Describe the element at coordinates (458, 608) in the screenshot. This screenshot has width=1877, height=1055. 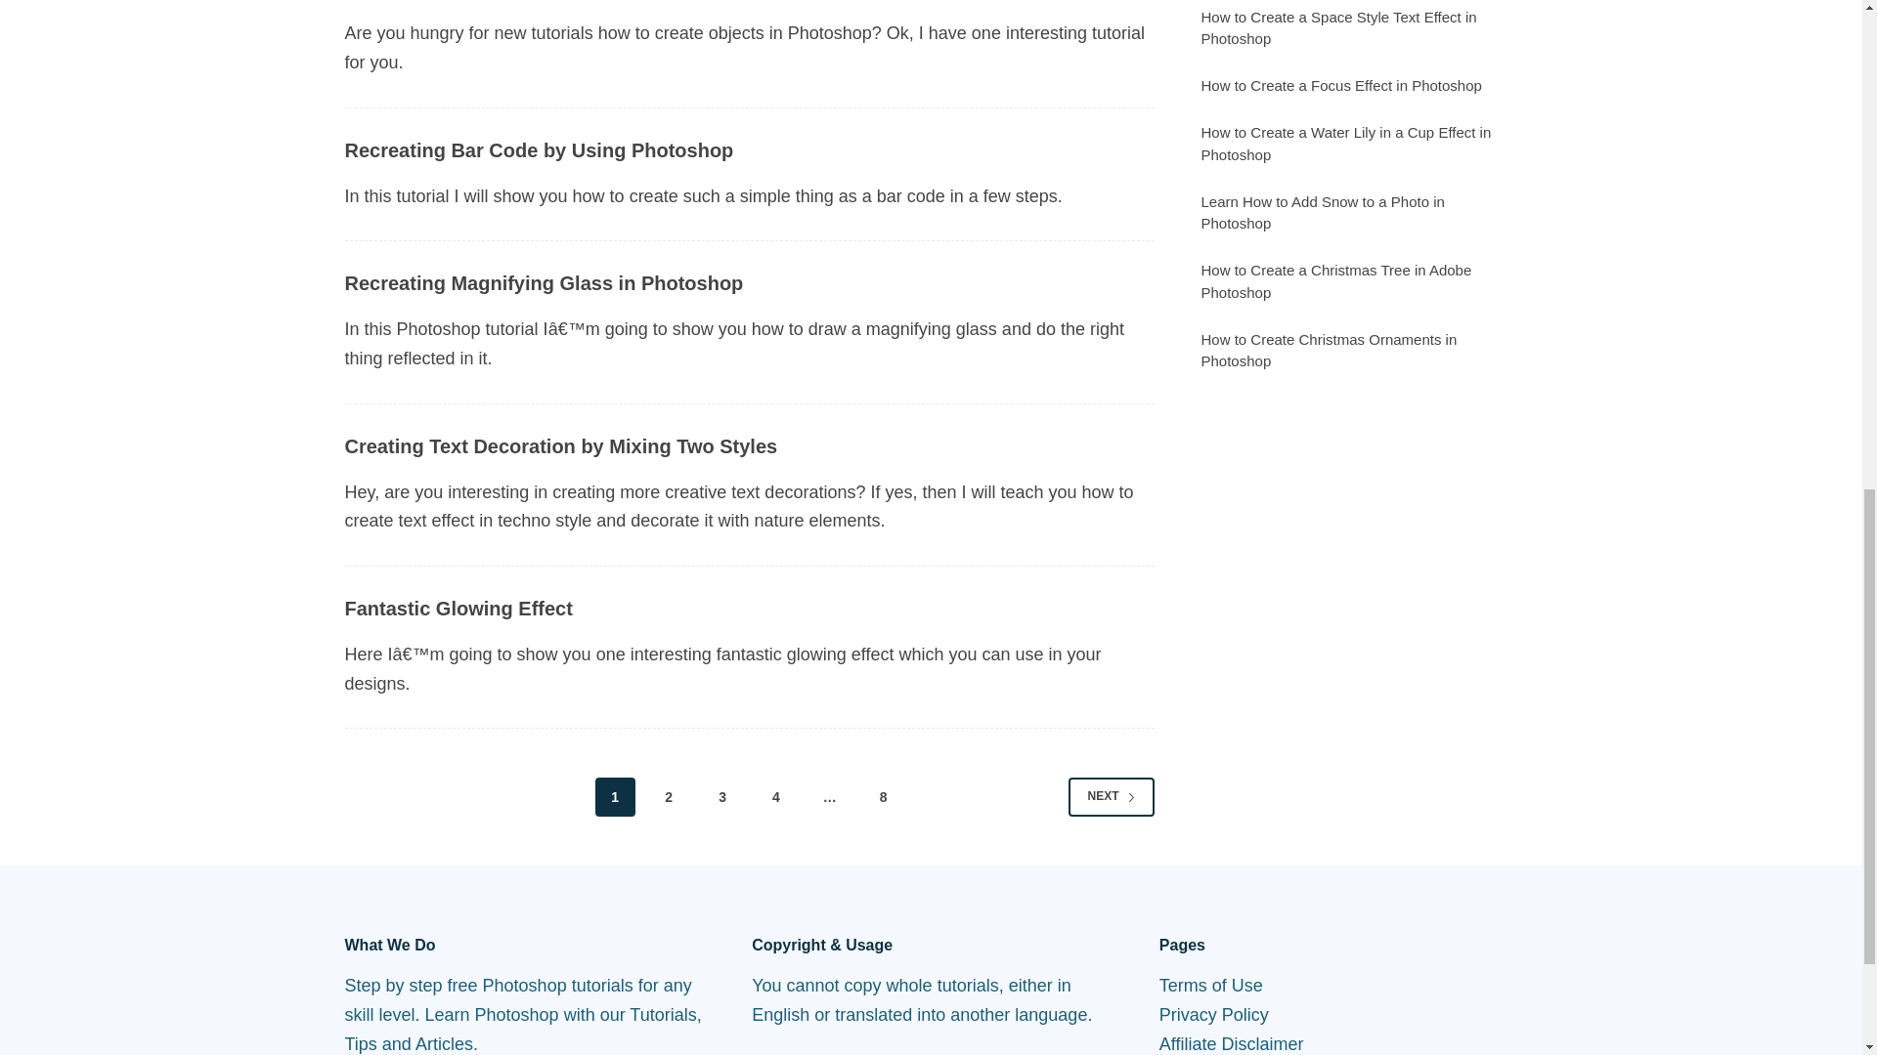
I see `Fantastic Glowing Effect` at that location.